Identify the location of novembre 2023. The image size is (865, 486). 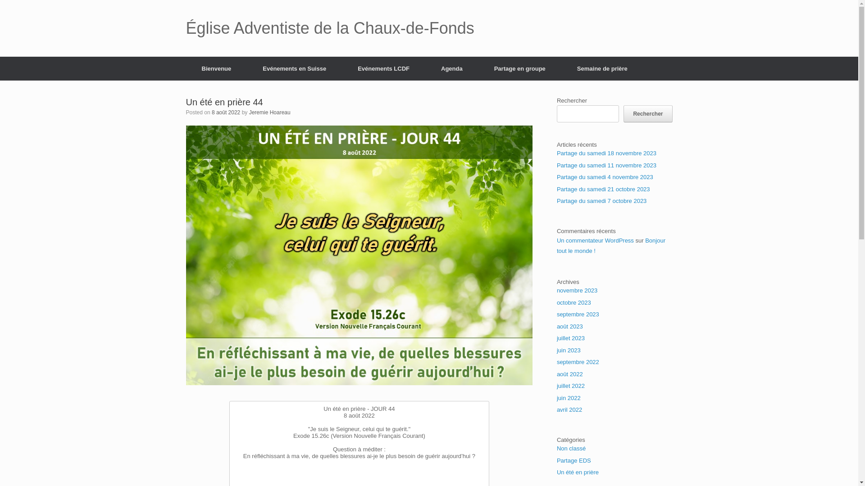
(577, 291).